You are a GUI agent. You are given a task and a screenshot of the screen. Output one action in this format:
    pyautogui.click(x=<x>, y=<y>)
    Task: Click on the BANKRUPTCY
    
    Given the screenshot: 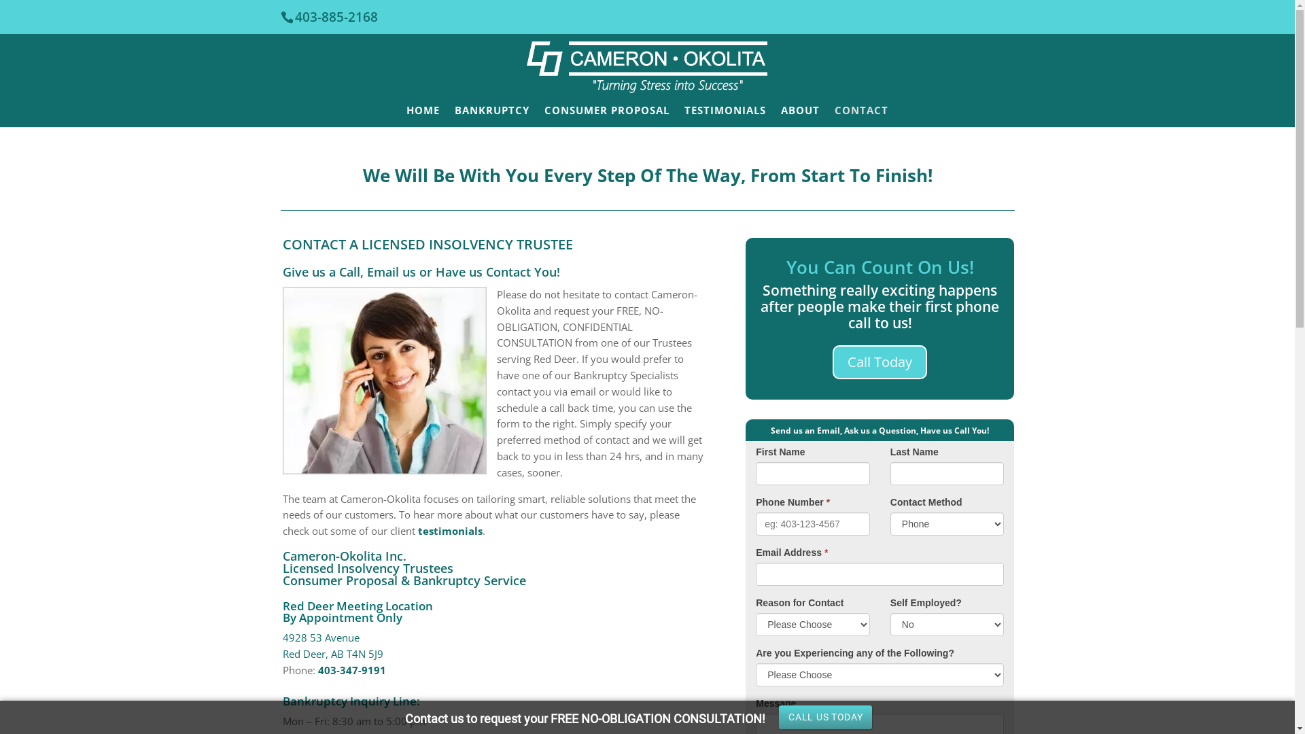 What is the action you would take?
    pyautogui.click(x=492, y=116)
    